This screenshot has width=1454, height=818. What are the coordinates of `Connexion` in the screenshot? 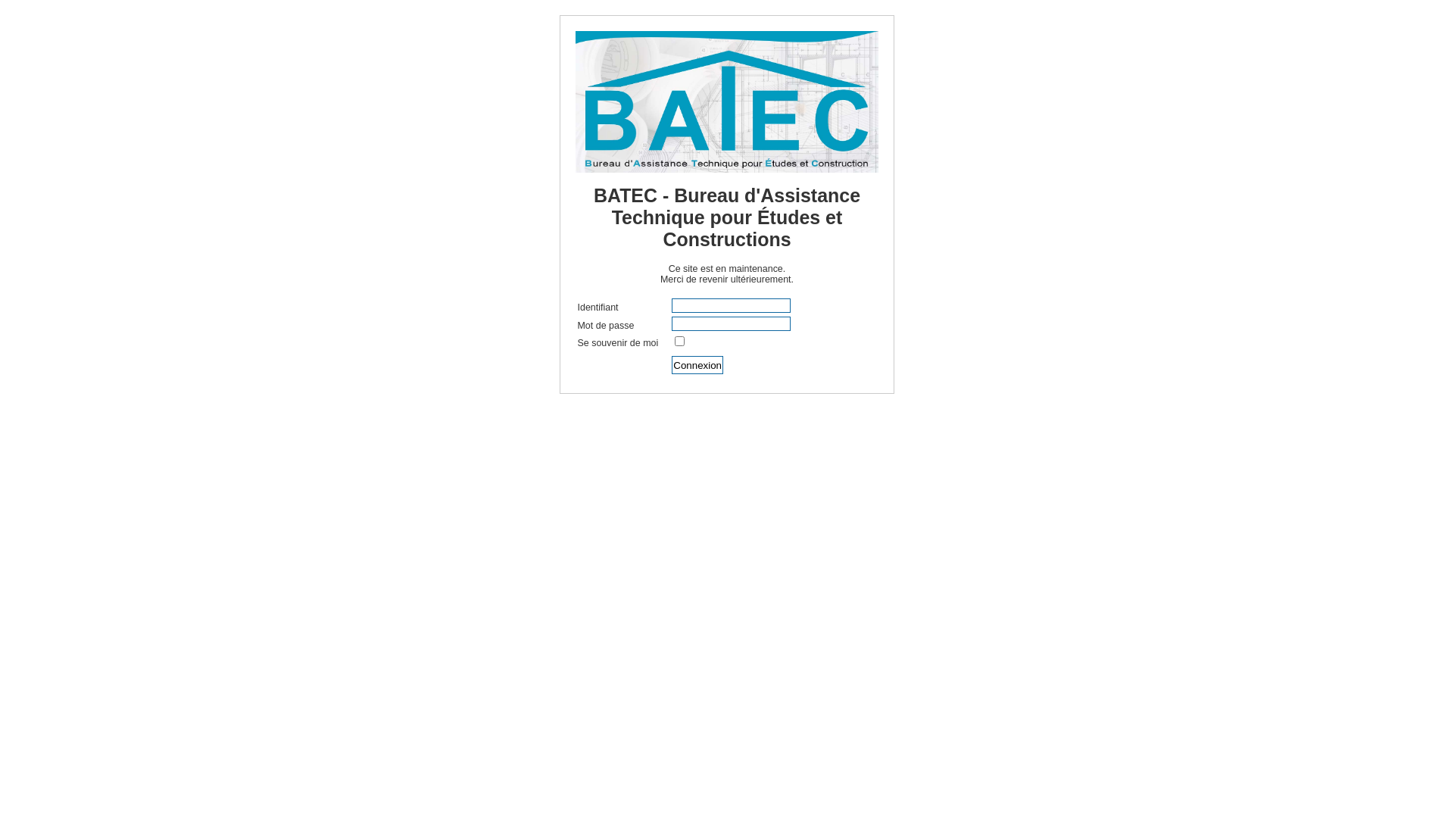 It's located at (697, 365).